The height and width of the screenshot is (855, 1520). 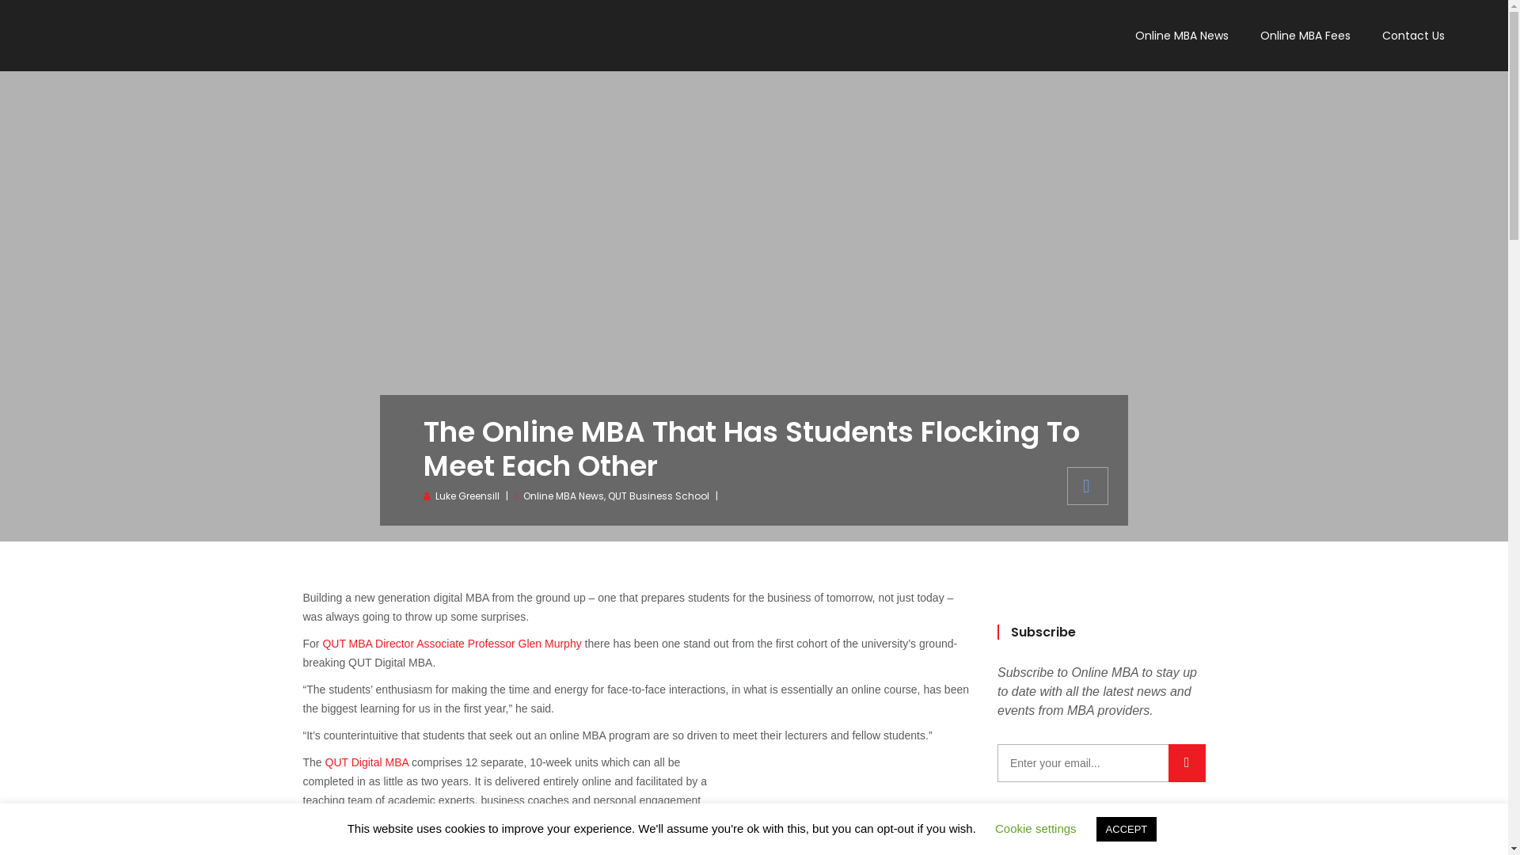 What do you see at coordinates (1127, 830) in the screenshot?
I see `ACCEPT` at bounding box center [1127, 830].